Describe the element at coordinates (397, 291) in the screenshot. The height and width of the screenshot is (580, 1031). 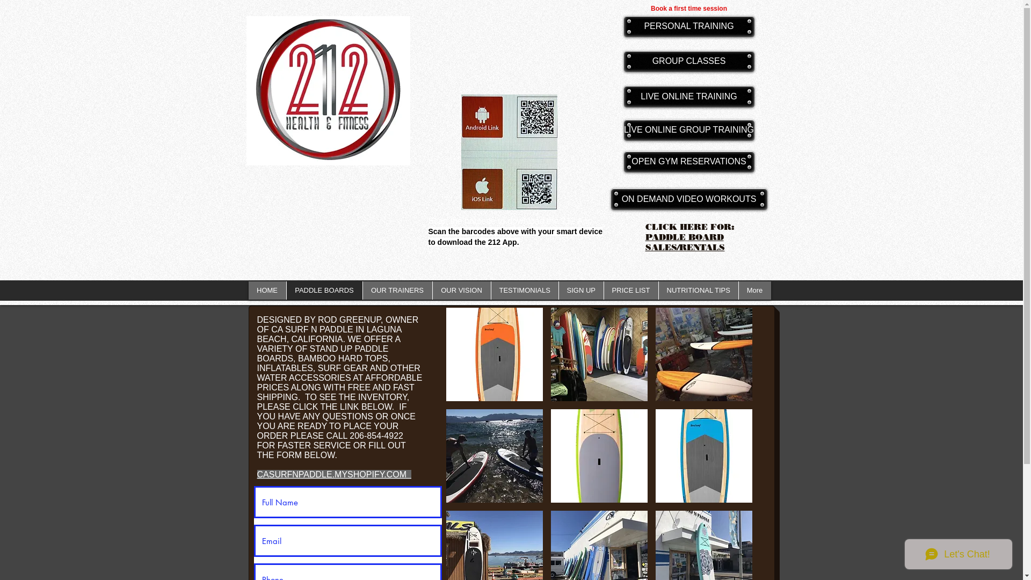
I see `OUR TRAINERS` at that location.